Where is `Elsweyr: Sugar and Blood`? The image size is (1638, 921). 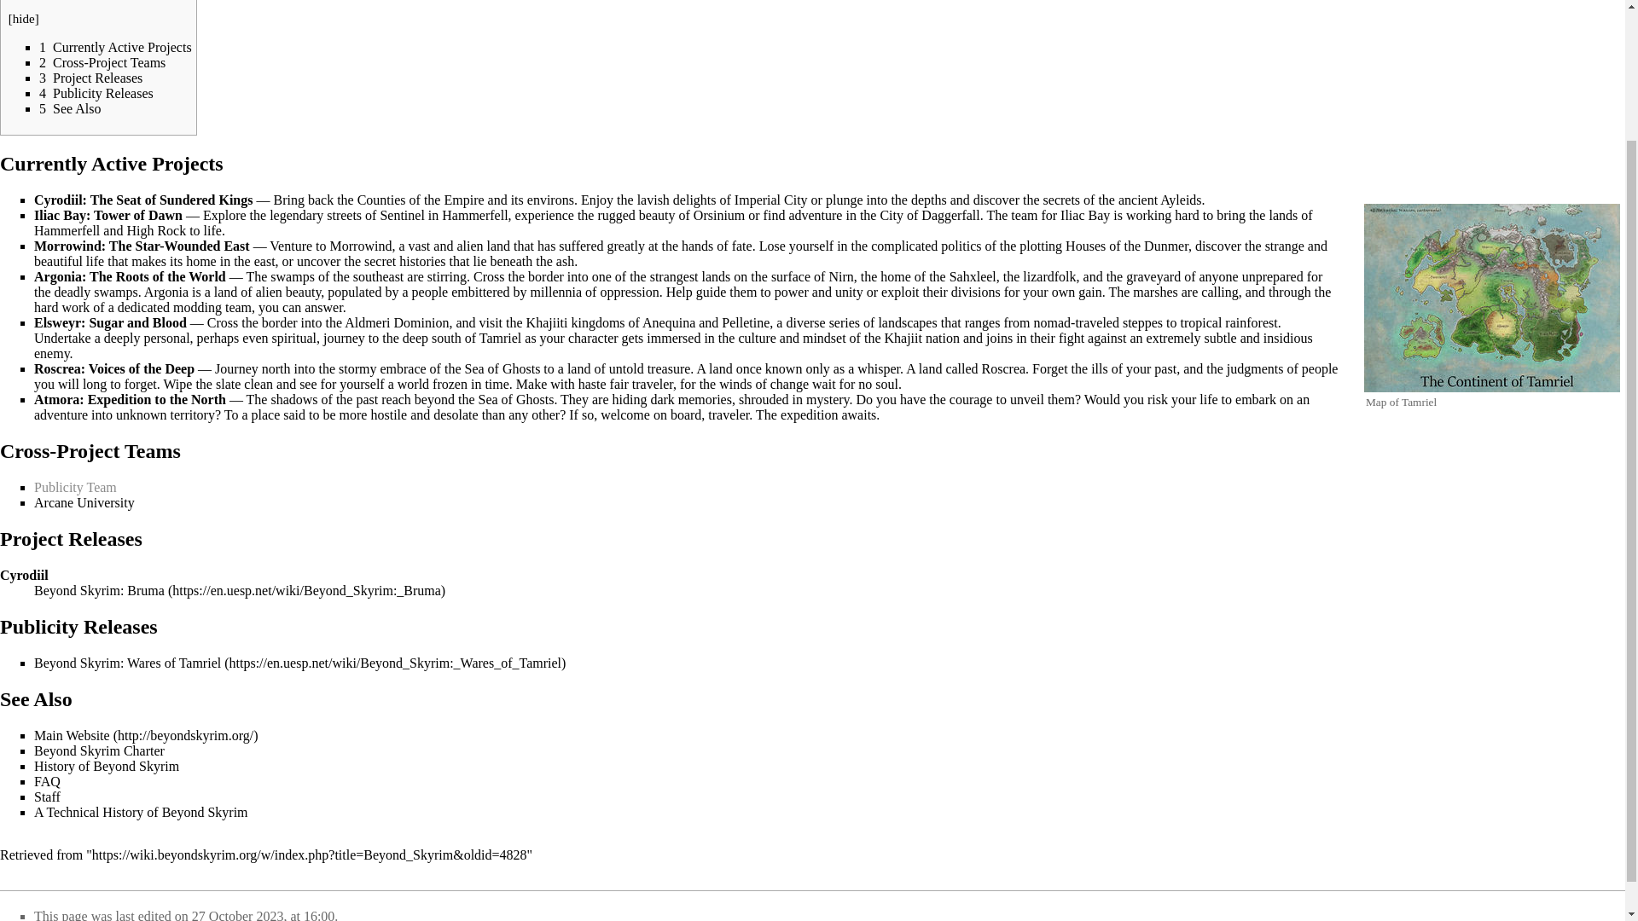
Elsweyr: Sugar and Blood is located at coordinates (110, 322).